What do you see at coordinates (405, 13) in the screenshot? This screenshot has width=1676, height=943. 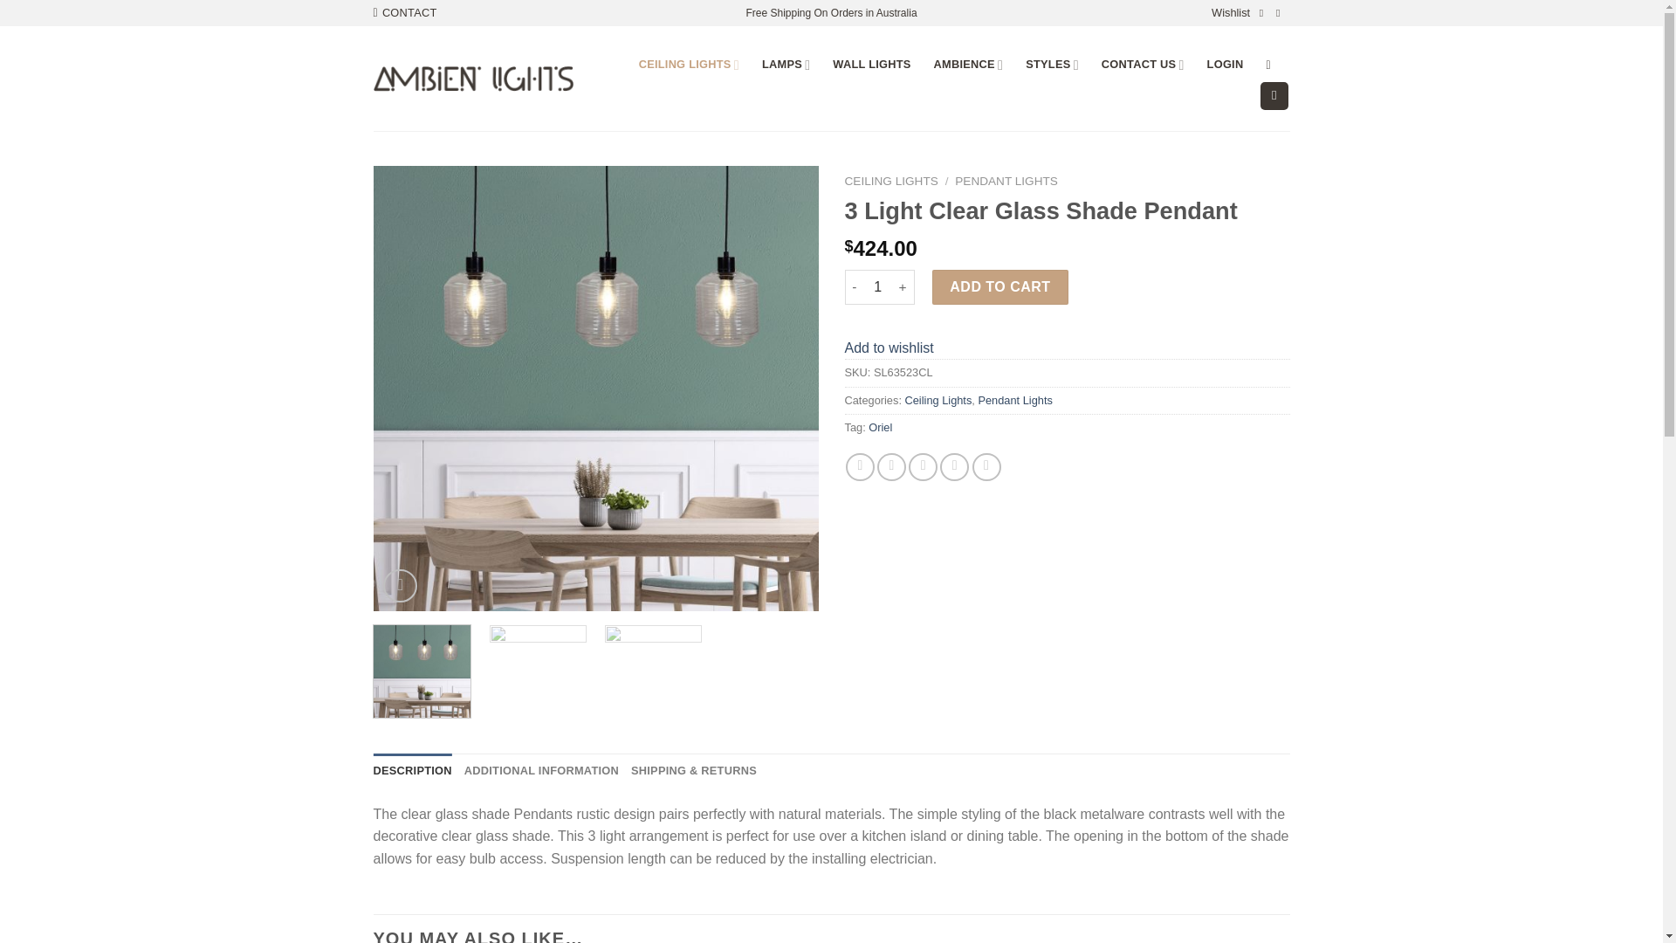 I see `CONTACT` at bounding box center [405, 13].